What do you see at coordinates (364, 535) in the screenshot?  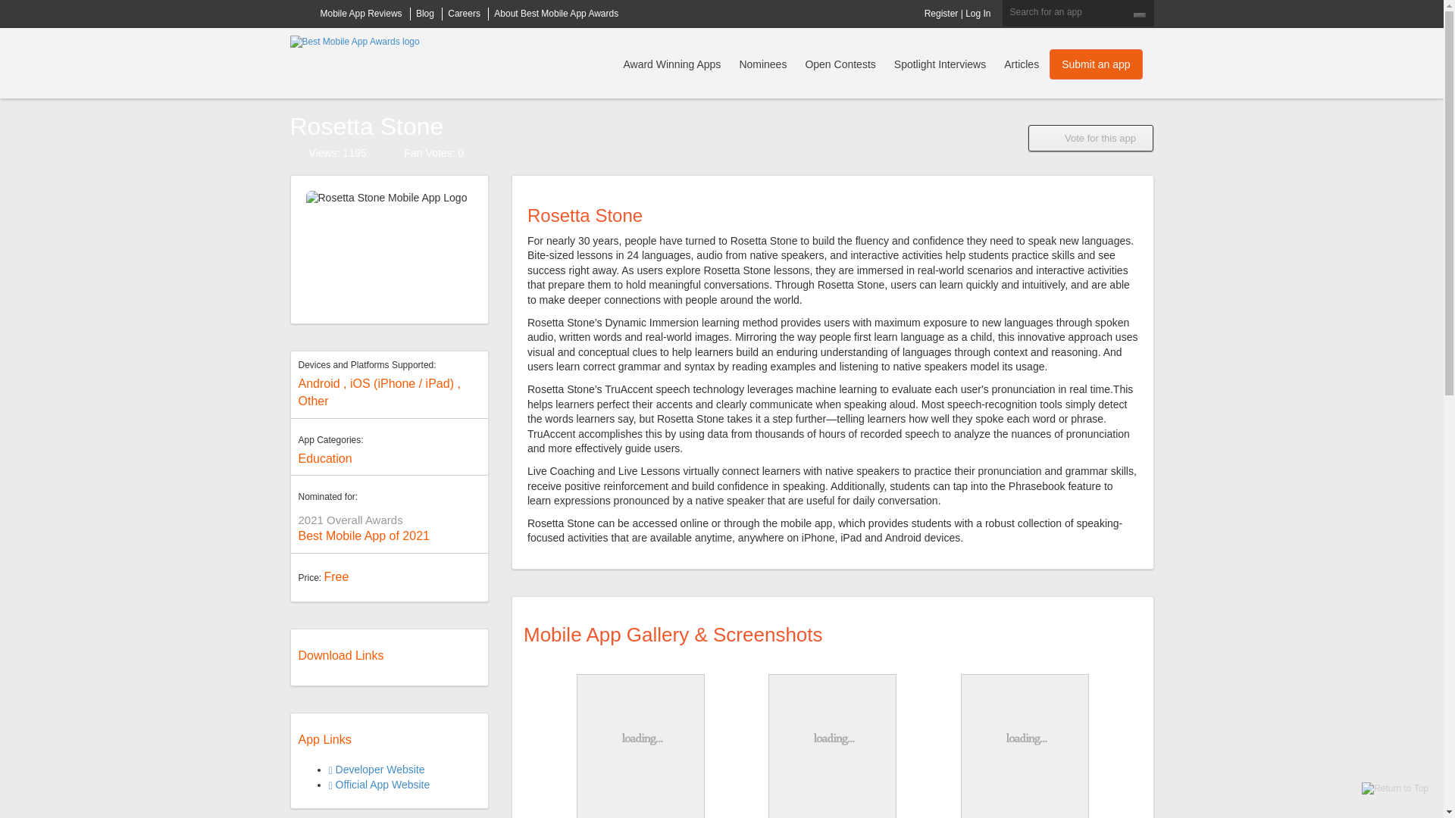 I see `Best Mobile App of 2021` at bounding box center [364, 535].